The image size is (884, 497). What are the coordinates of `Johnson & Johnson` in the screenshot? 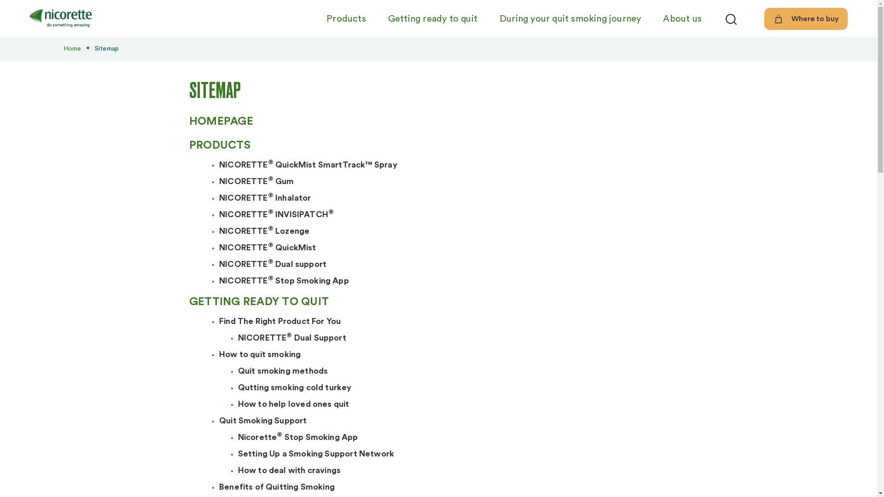 It's located at (61, 19).